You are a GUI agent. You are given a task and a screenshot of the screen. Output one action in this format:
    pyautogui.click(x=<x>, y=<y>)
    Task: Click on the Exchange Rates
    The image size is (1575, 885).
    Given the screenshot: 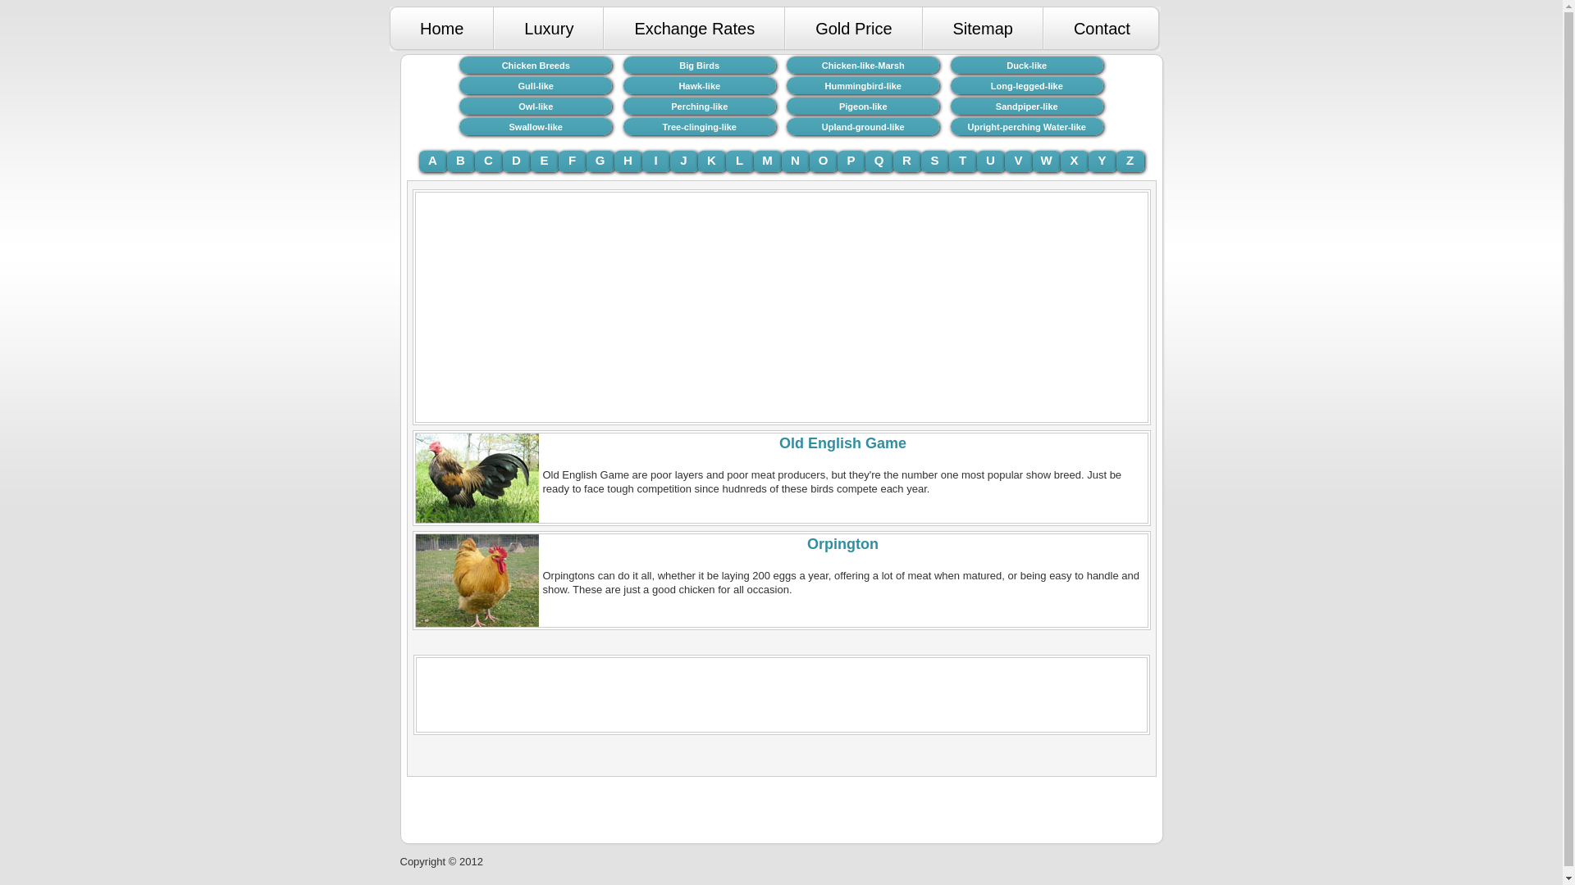 What is the action you would take?
    pyautogui.click(x=694, y=28)
    